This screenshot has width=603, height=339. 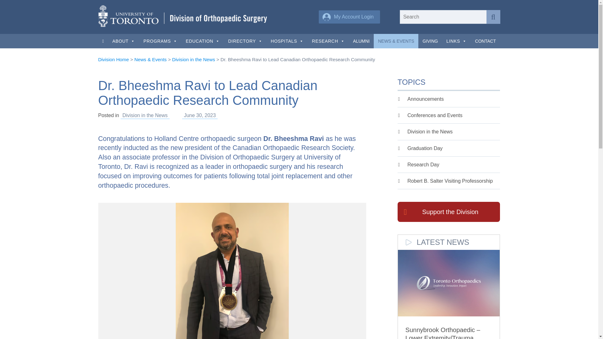 What do you see at coordinates (193, 59) in the screenshot?
I see `Go to the Division in the News category archives.` at bounding box center [193, 59].